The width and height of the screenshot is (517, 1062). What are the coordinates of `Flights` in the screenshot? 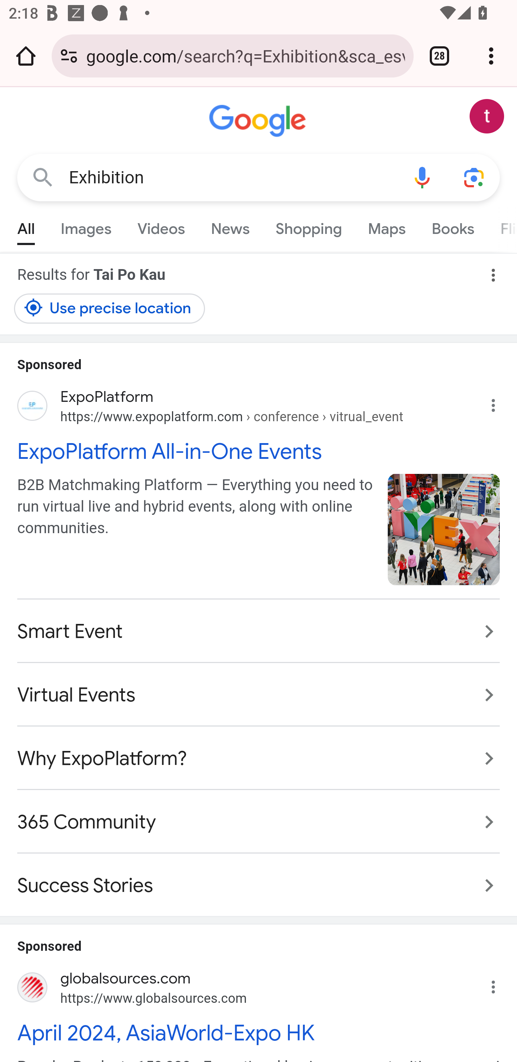 It's located at (502, 226).